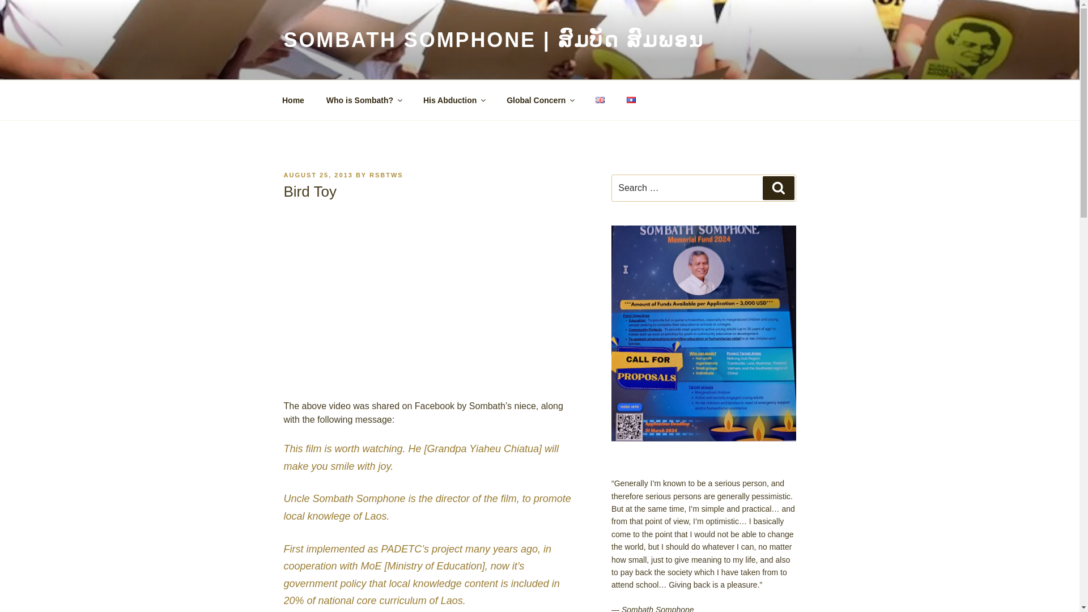 Image resolution: width=1088 pixels, height=612 pixels. I want to click on Home, so click(293, 100).